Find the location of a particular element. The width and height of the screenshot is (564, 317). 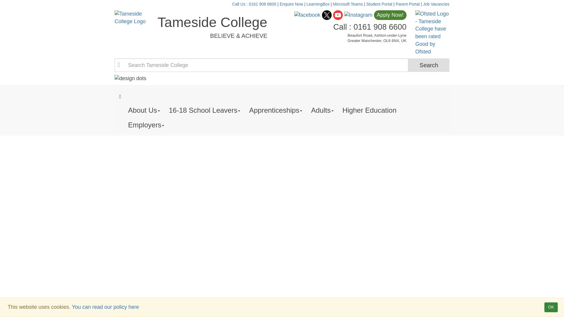

Search is located at coordinates (429, 65).